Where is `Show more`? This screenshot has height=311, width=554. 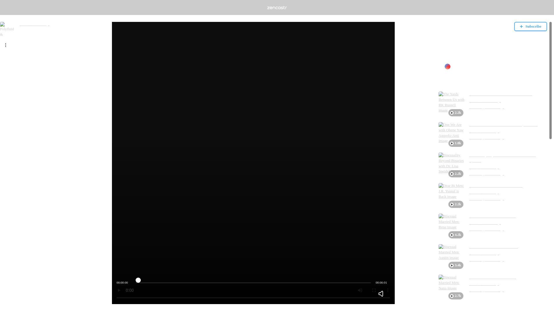
Show more is located at coordinates (448, 56).